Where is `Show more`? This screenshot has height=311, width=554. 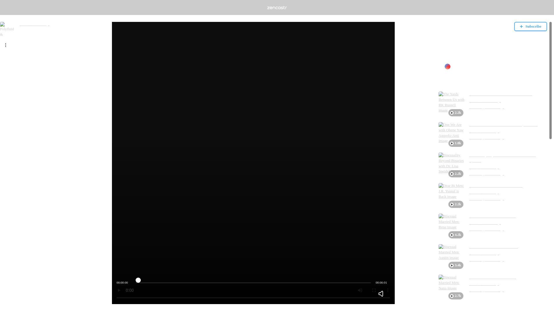
Show more is located at coordinates (448, 56).